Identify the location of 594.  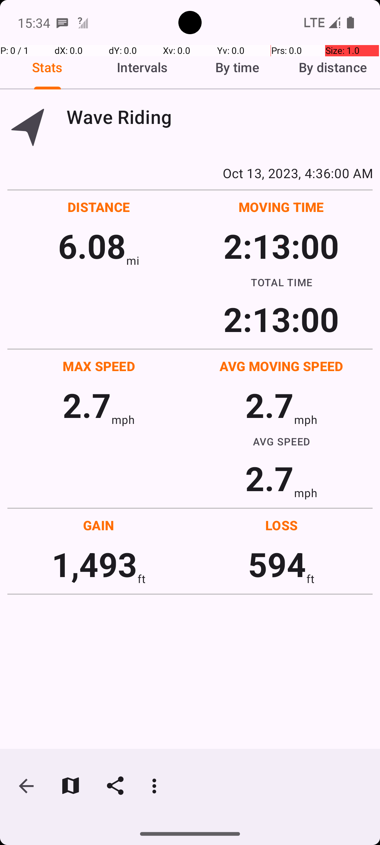
(277, 564).